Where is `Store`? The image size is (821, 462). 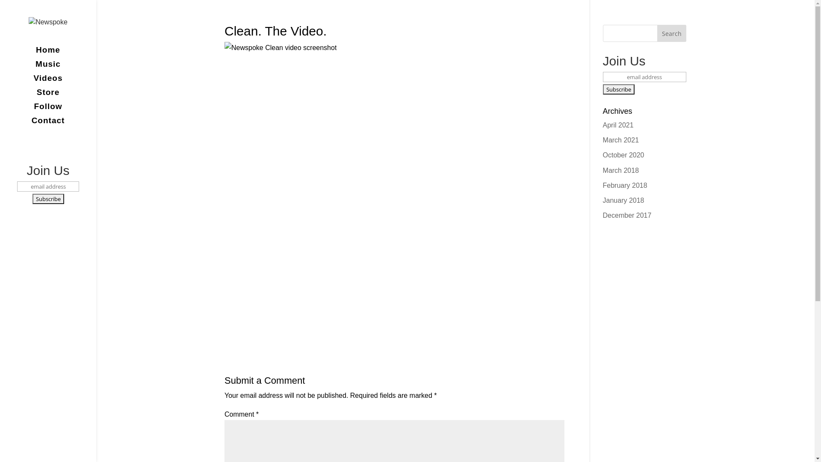 Store is located at coordinates (56, 97).